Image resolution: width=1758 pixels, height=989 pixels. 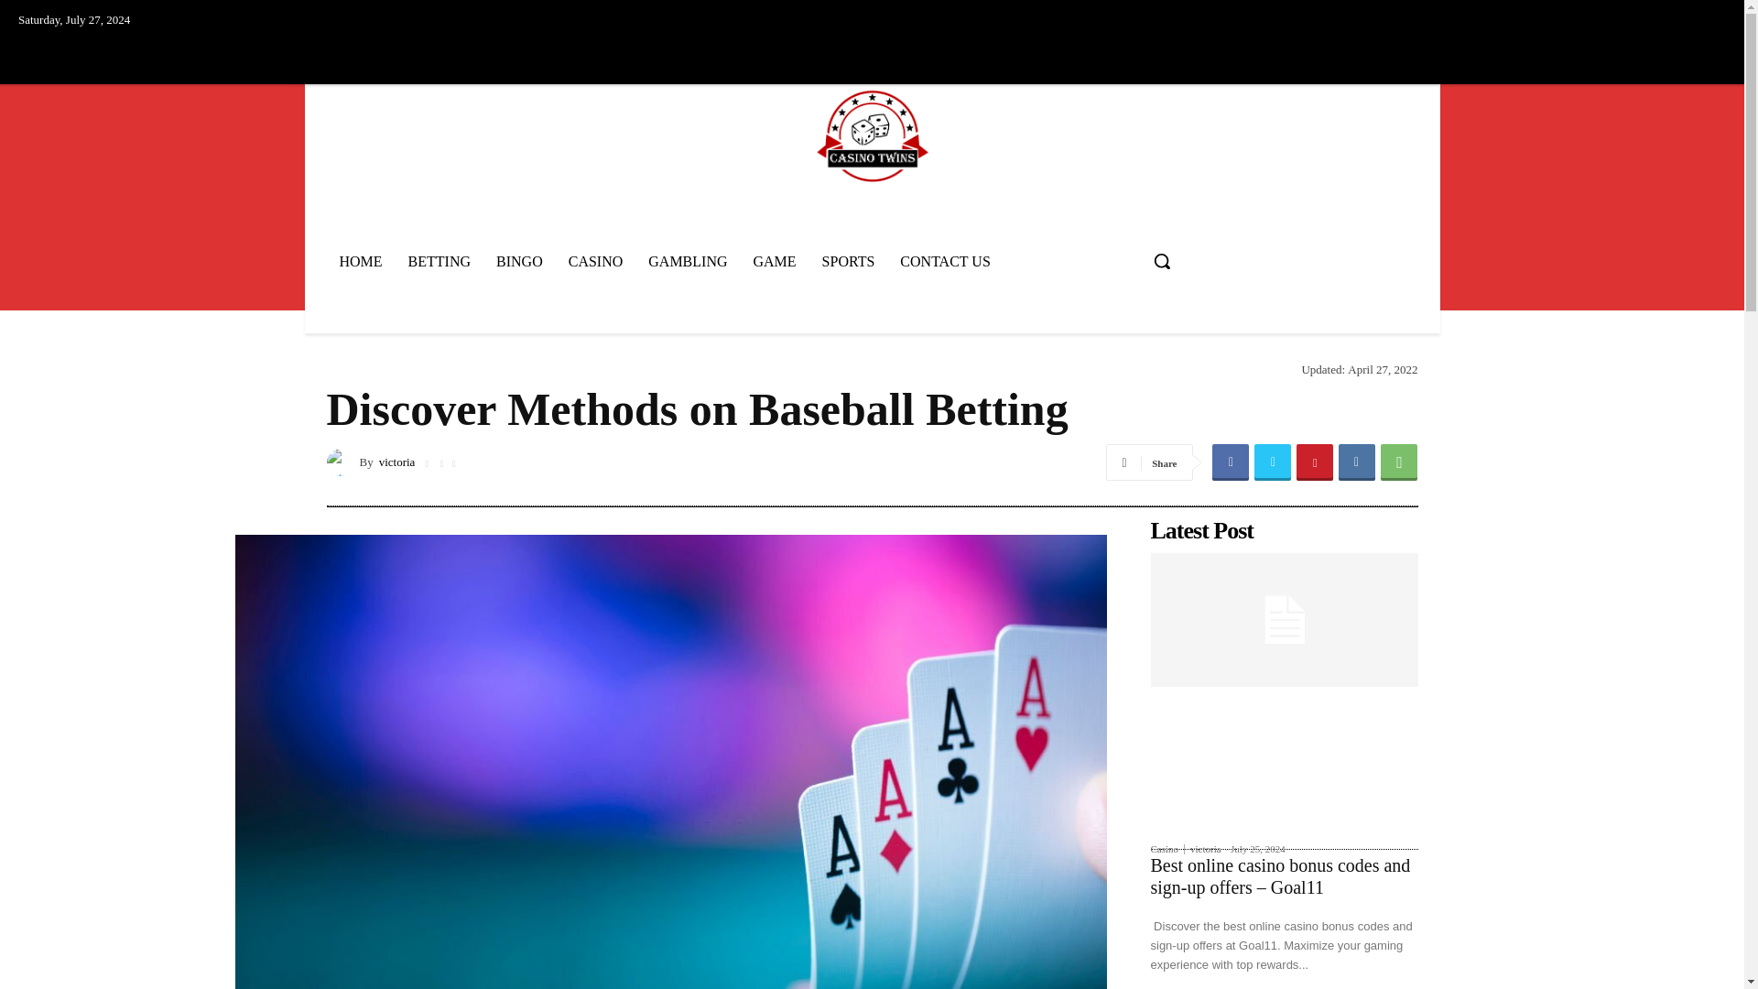 I want to click on SPORTS, so click(x=848, y=261).